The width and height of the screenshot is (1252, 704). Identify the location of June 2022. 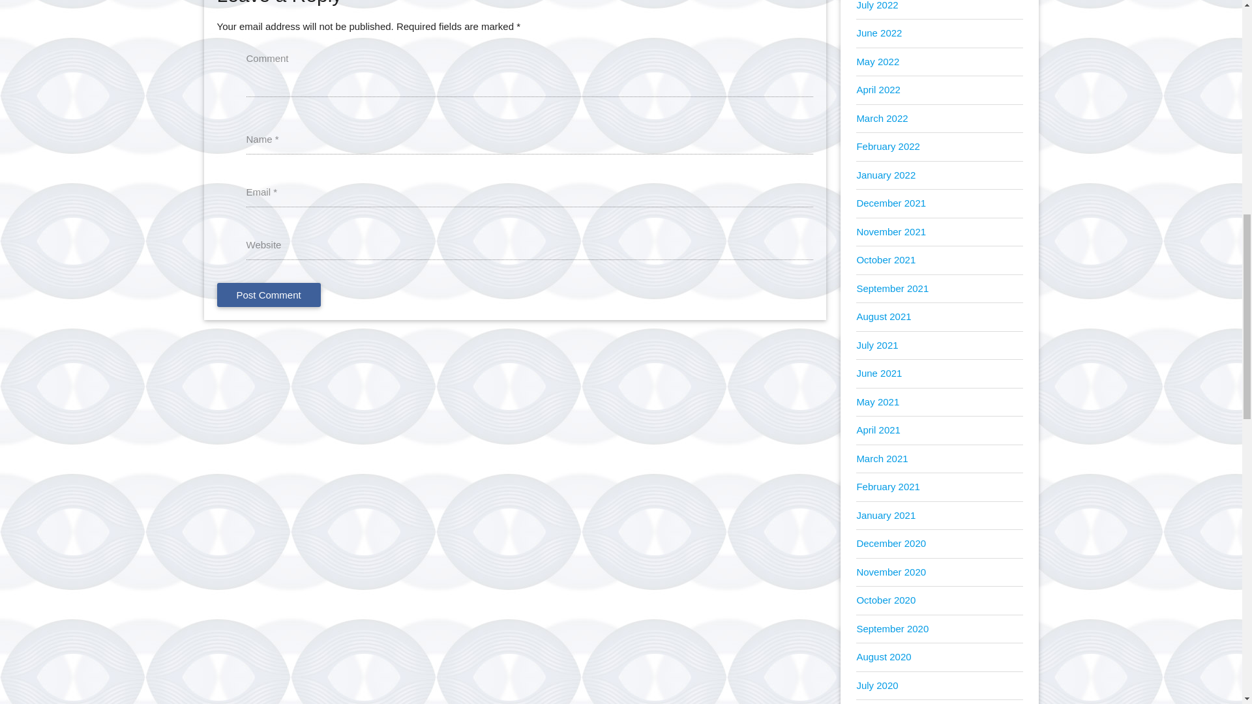
(879, 33).